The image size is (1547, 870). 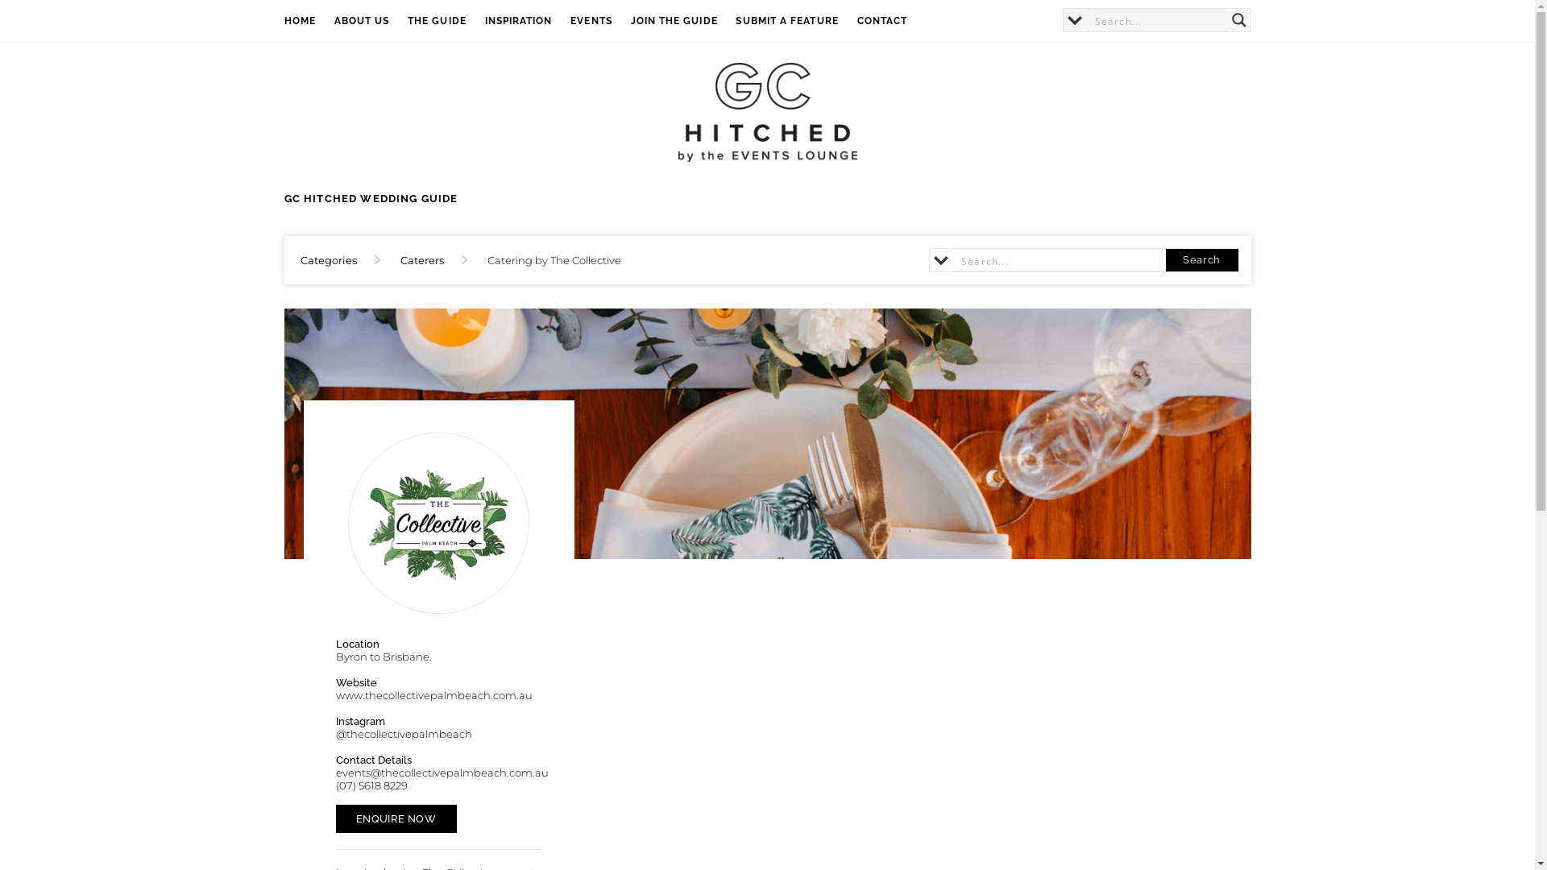 I want to click on www.thecollectivepalmbeach.com.au, so click(x=433, y=695).